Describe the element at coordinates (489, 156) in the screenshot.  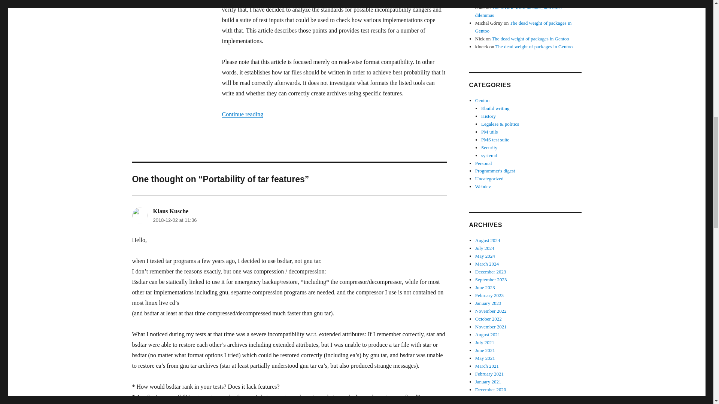
I see `systemd` at that location.